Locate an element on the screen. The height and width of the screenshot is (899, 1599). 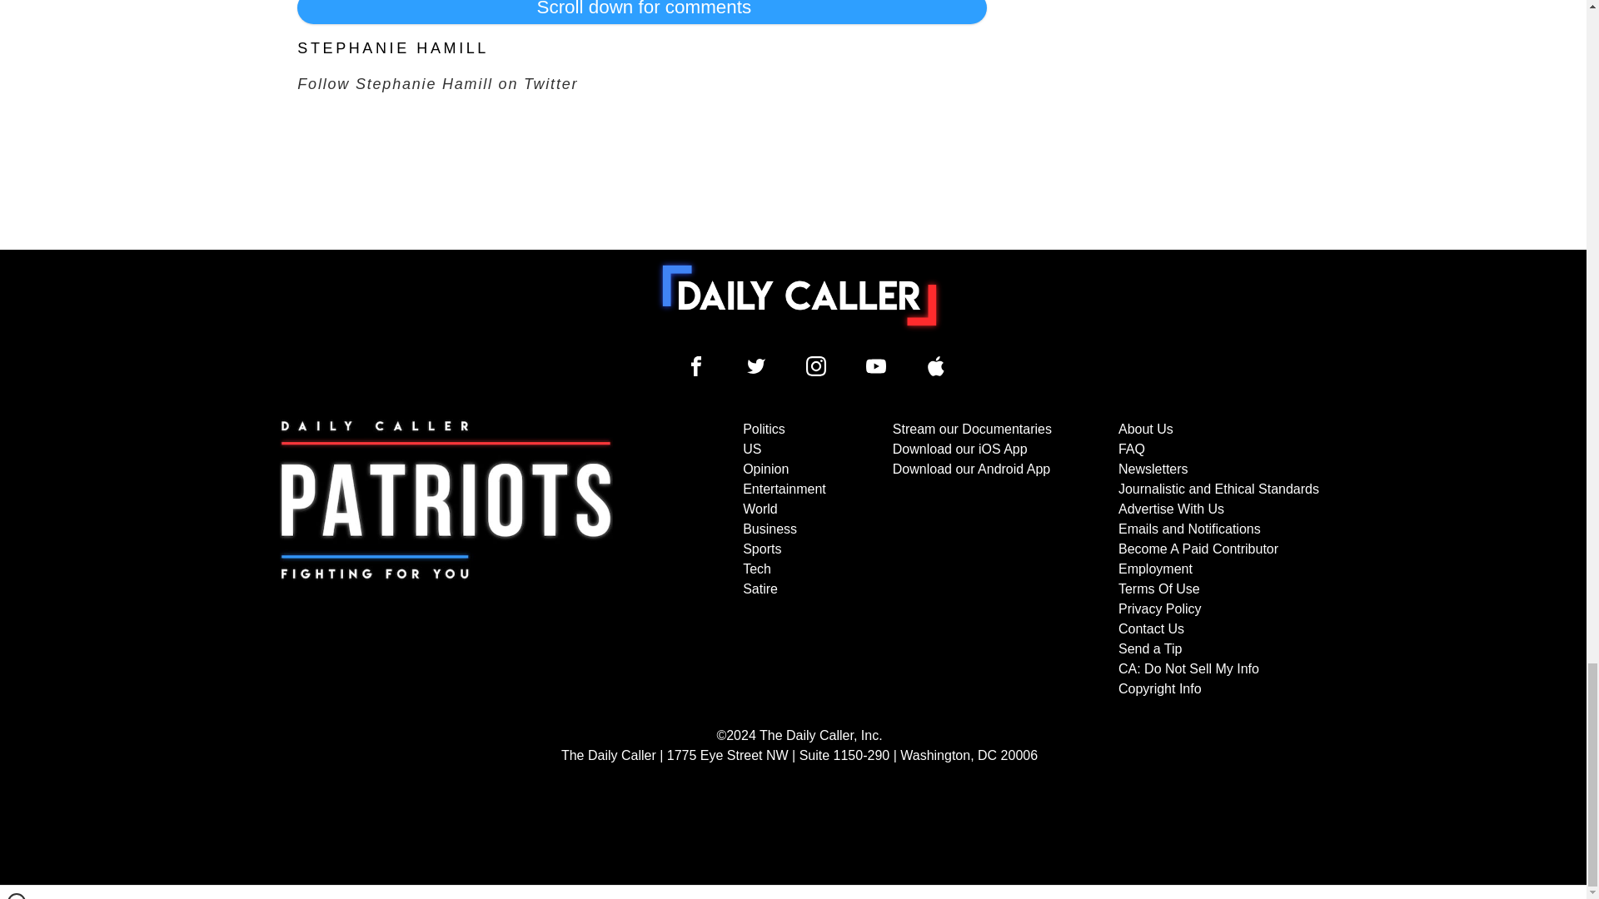
Daily Caller Instagram is located at coordinates (816, 366).